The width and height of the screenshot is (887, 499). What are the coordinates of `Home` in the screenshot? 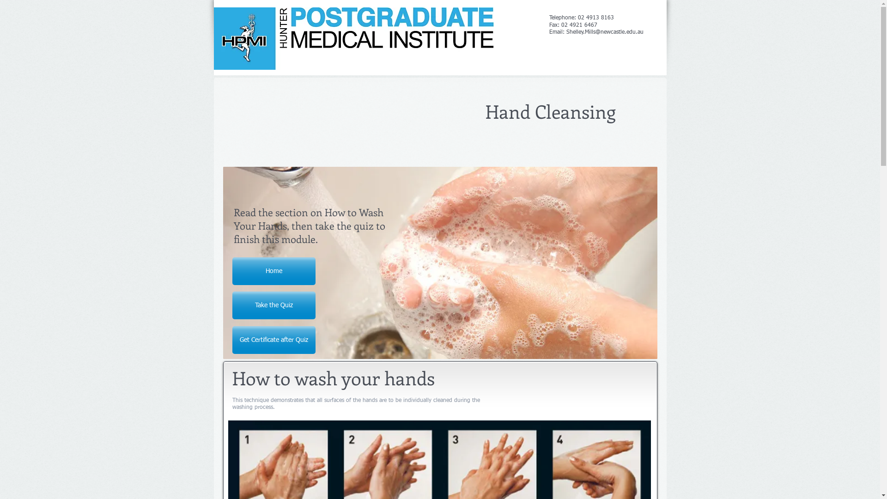 It's located at (273, 271).